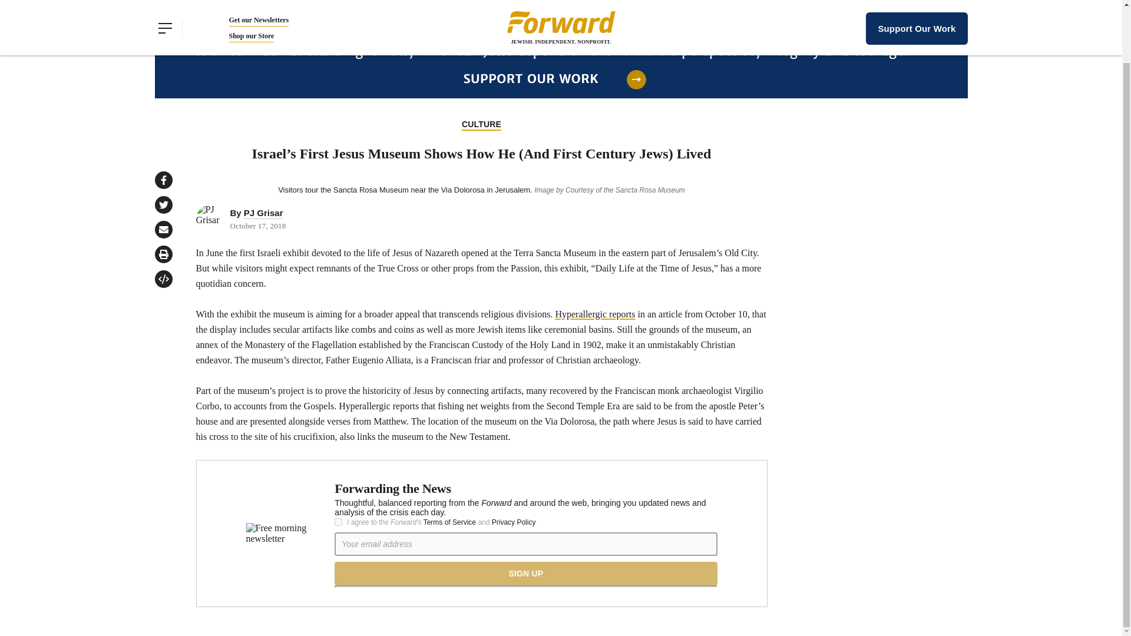 Image resolution: width=1131 pixels, height=636 pixels. What do you see at coordinates (163, 279) in the screenshot?
I see `Click to open publish popup` at bounding box center [163, 279].